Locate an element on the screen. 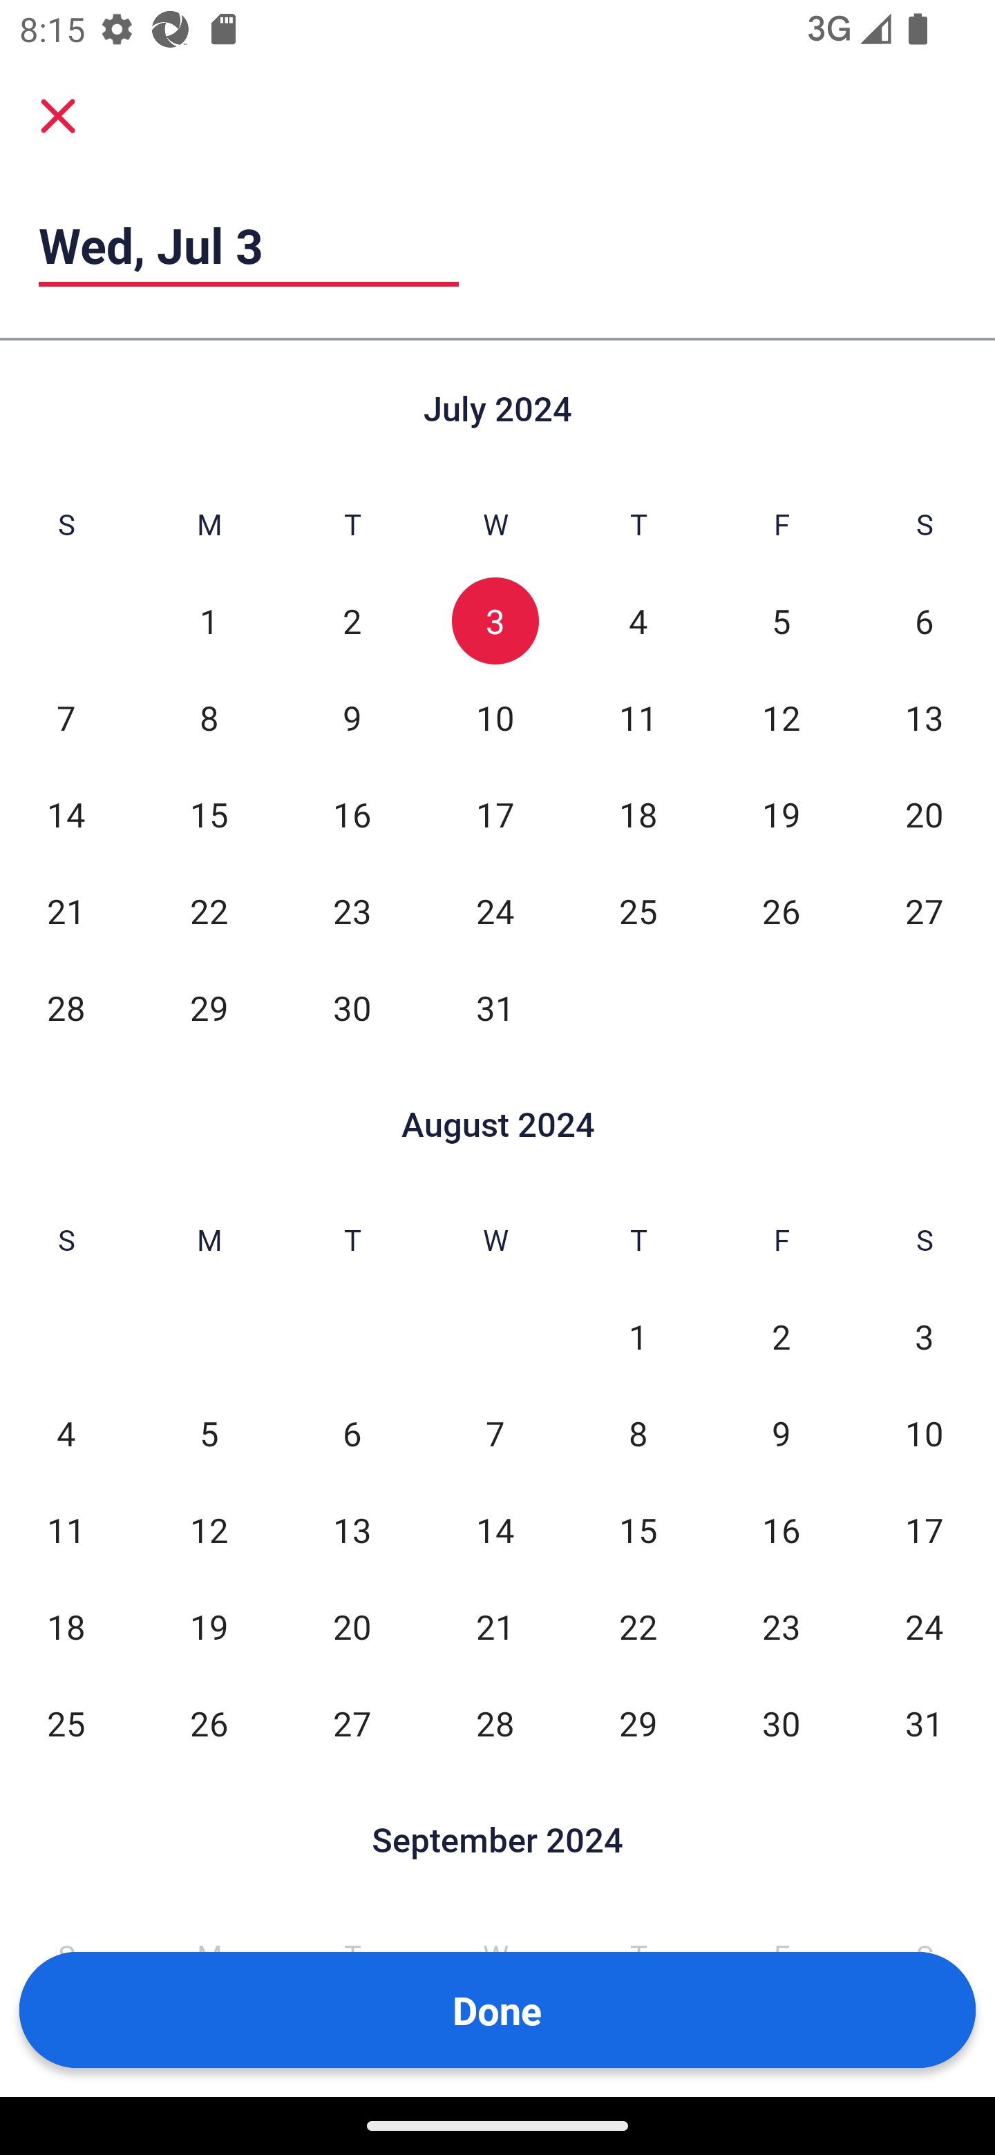 This screenshot has width=995, height=2155. 20 Tue, Aug 20, Not Selected is located at coordinates (352, 1626).